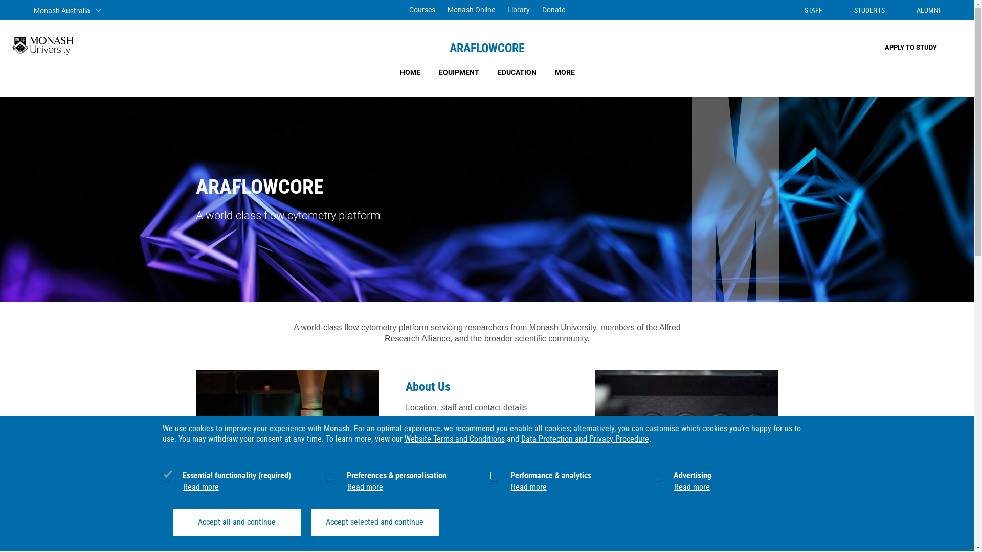 This screenshot has height=552, width=982. What do you see at coordinates (487, 48) in the screenshot?
I see `ARAFLOWCORE` at bounding box center [487, 48].